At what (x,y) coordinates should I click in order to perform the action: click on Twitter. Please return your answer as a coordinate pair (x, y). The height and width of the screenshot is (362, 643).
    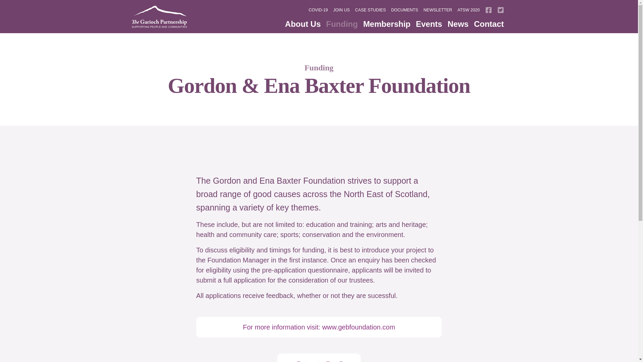
    Looking at the image, I should click on (500, 10).